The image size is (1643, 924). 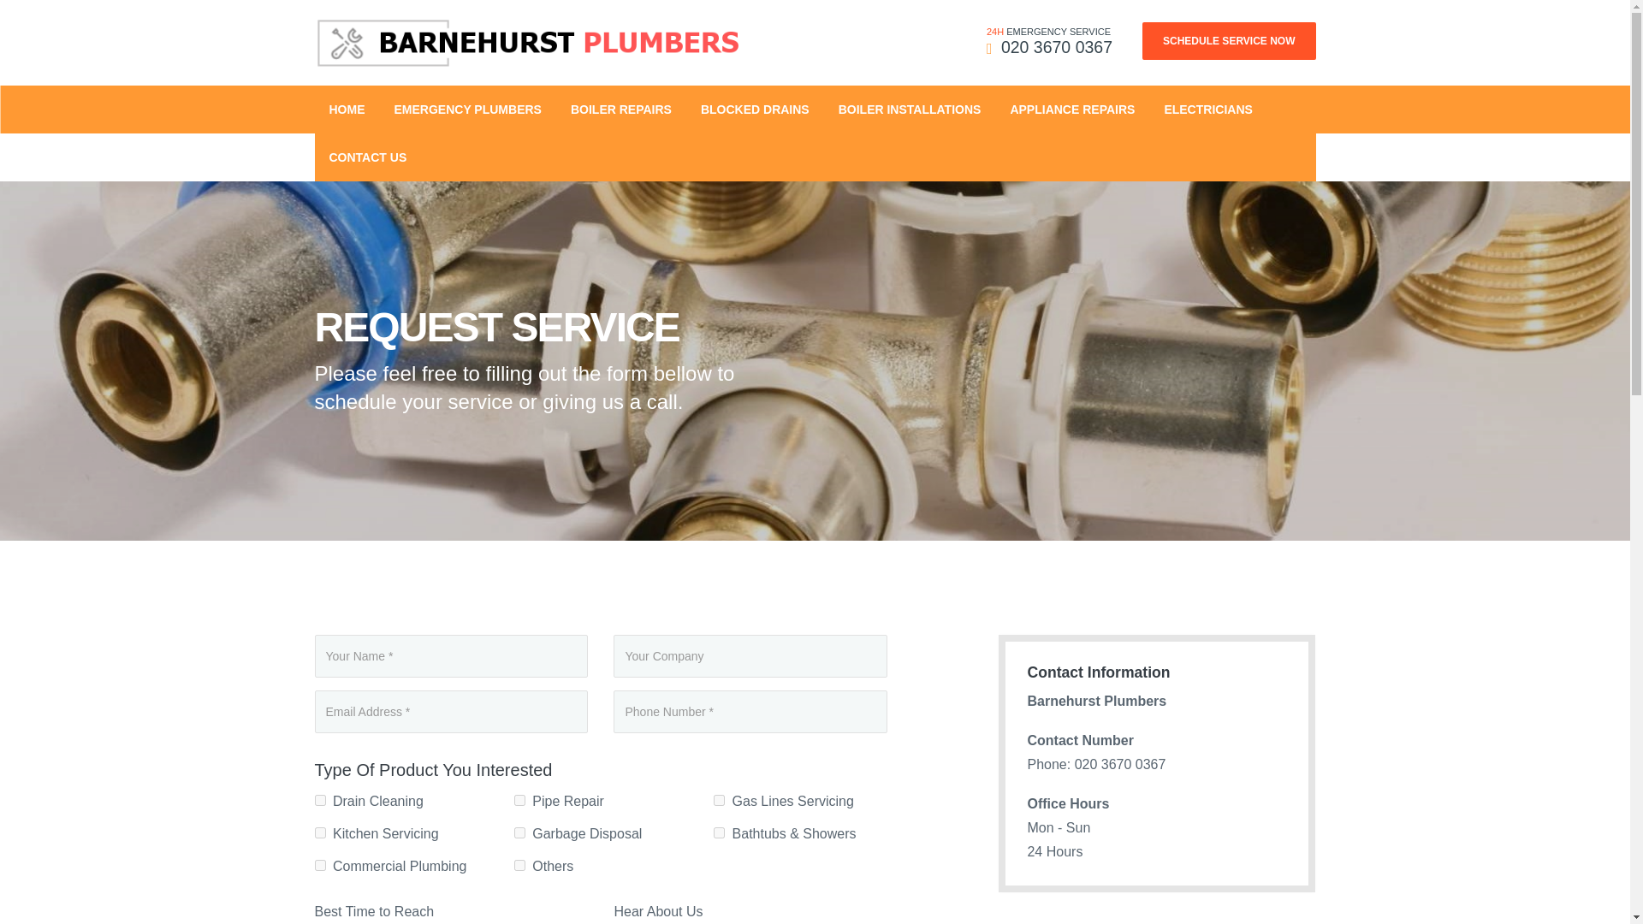 What do you see at coordinates (519, 832) in the screenshot?
I see `Garbage Disposal` at bounding box center [519, 832].